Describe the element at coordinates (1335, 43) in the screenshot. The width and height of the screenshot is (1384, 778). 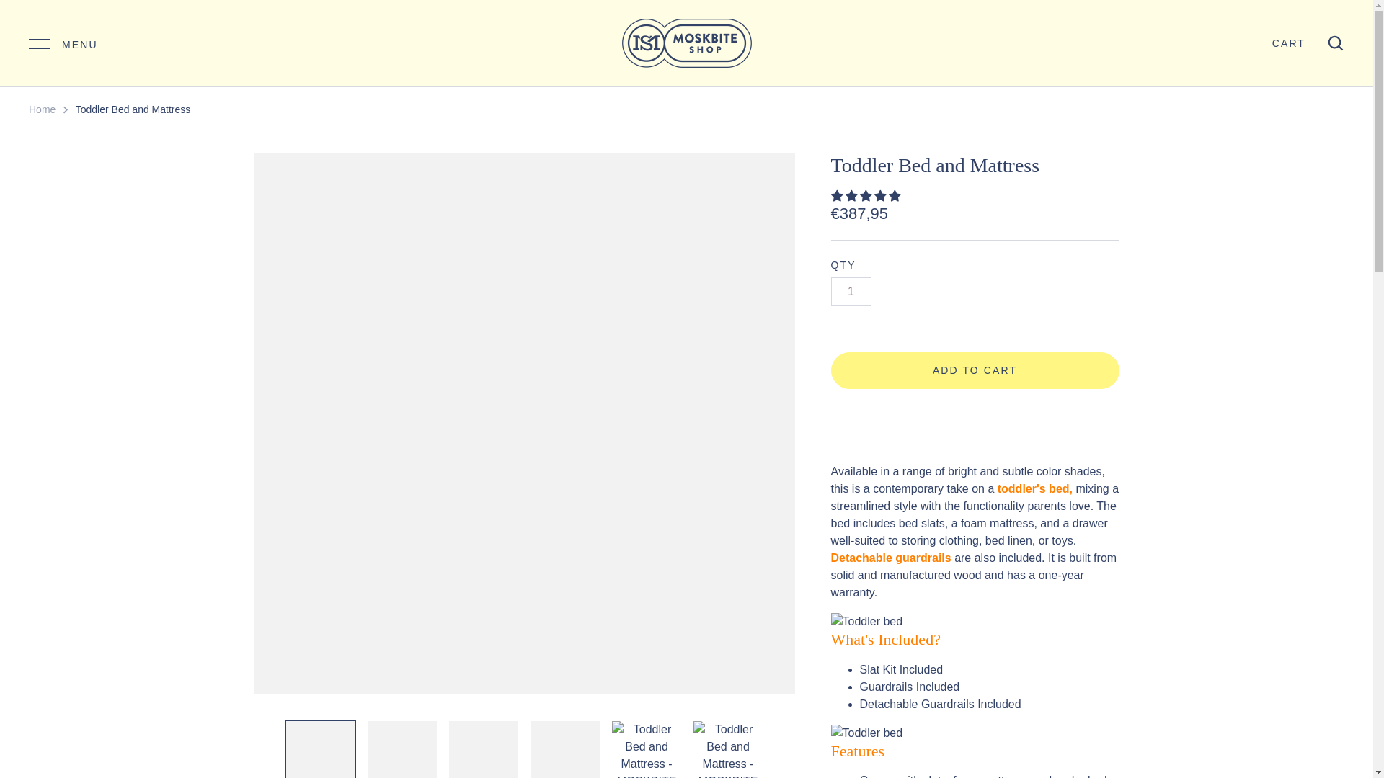
I see `SEARCH` at that location.